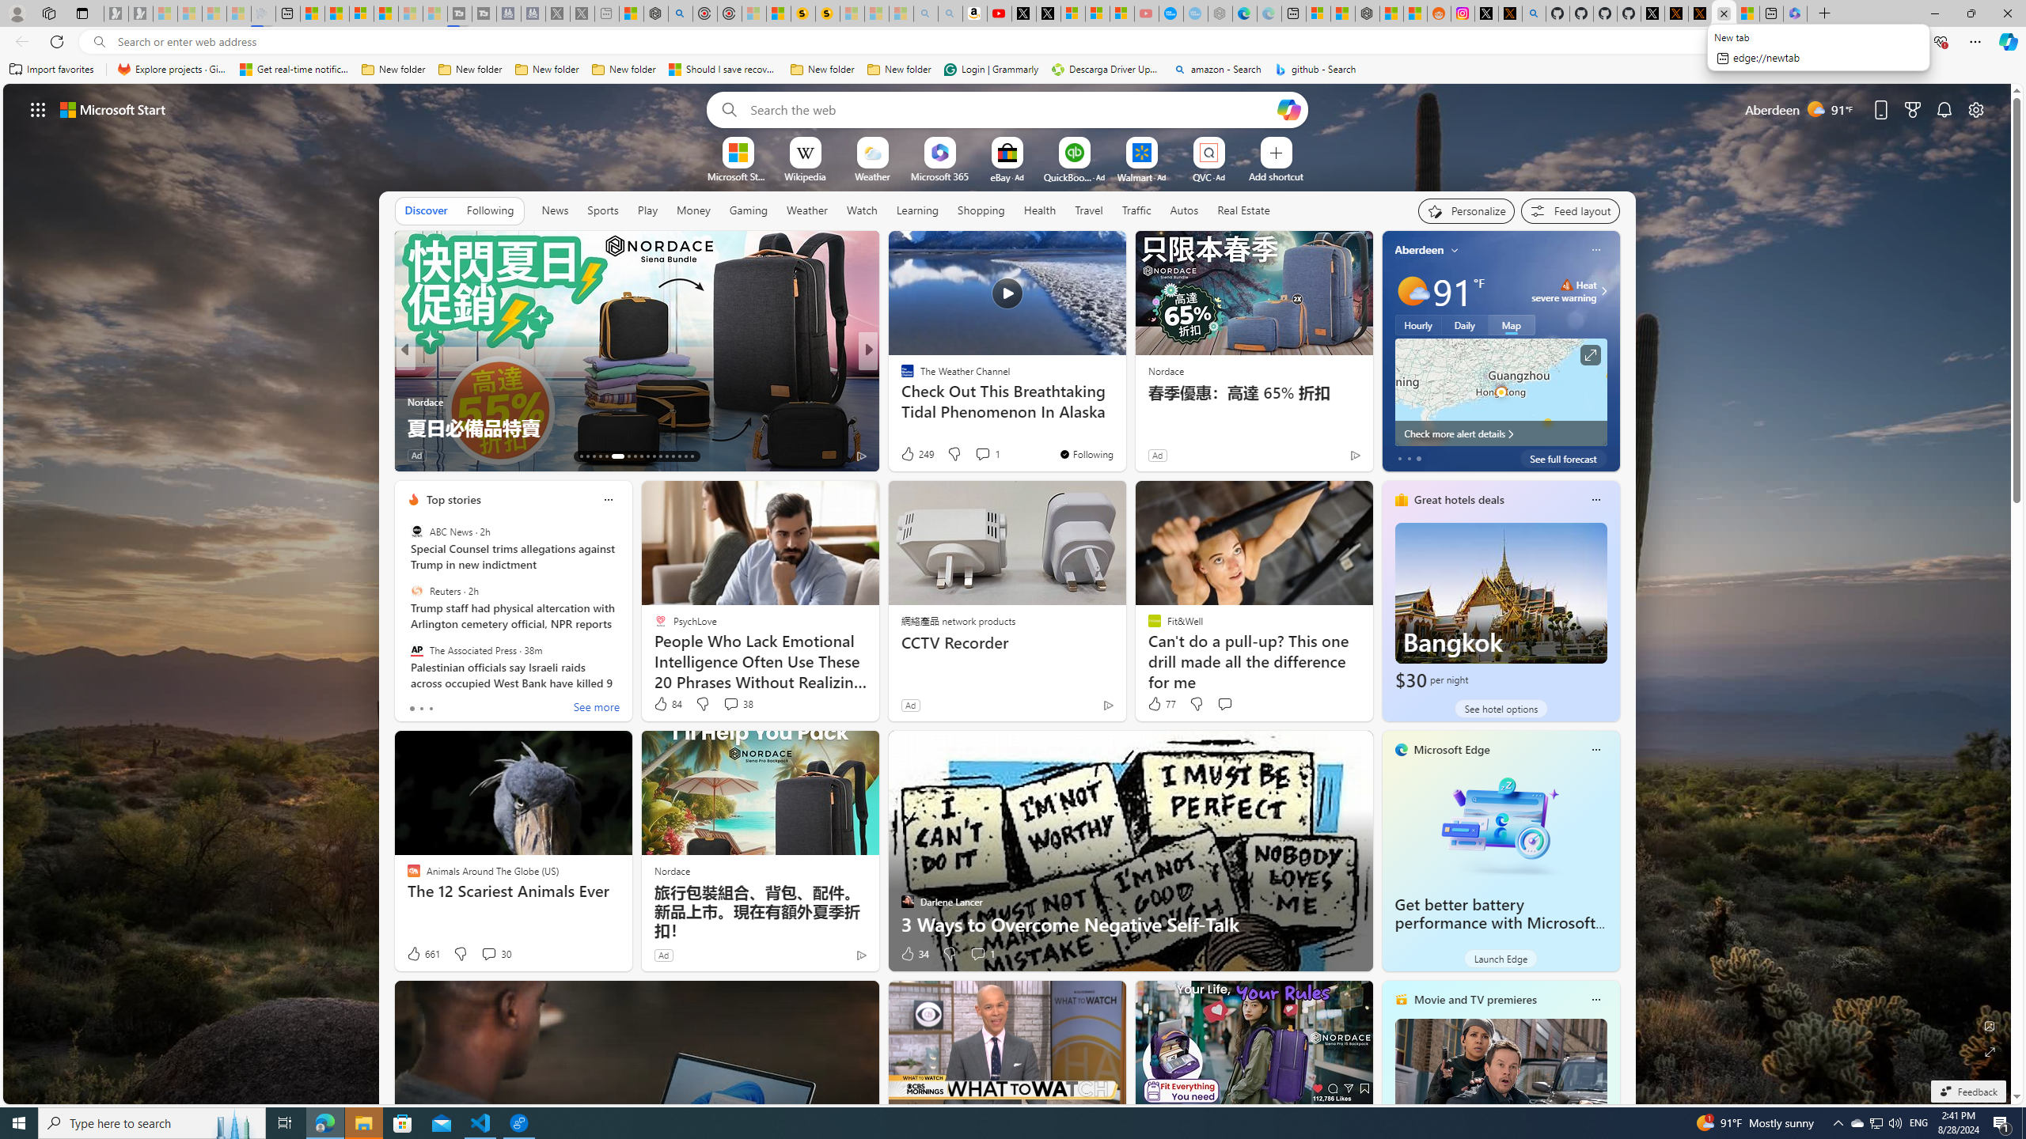  Describe the element at coordinates (9, 455) in the screenshot. I see `View comments 26 Comment` at that location.